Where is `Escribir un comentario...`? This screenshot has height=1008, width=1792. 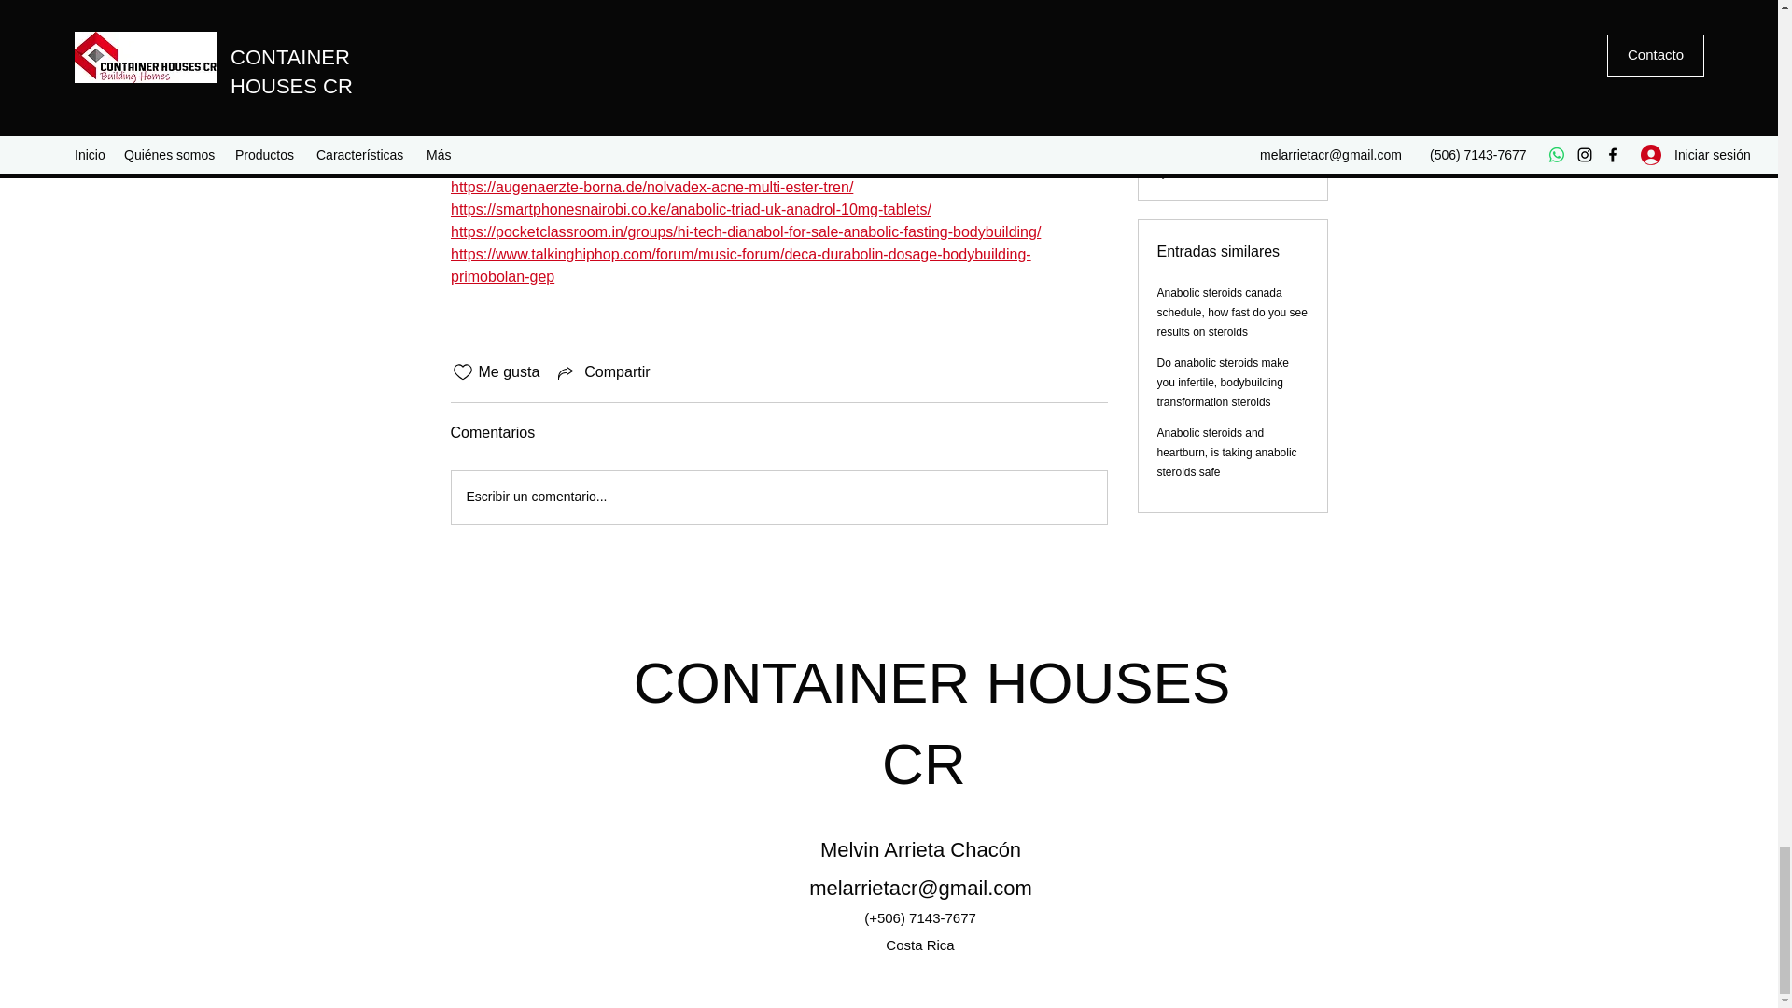
Escribir un comentario... is located at coordinates (778, 497).